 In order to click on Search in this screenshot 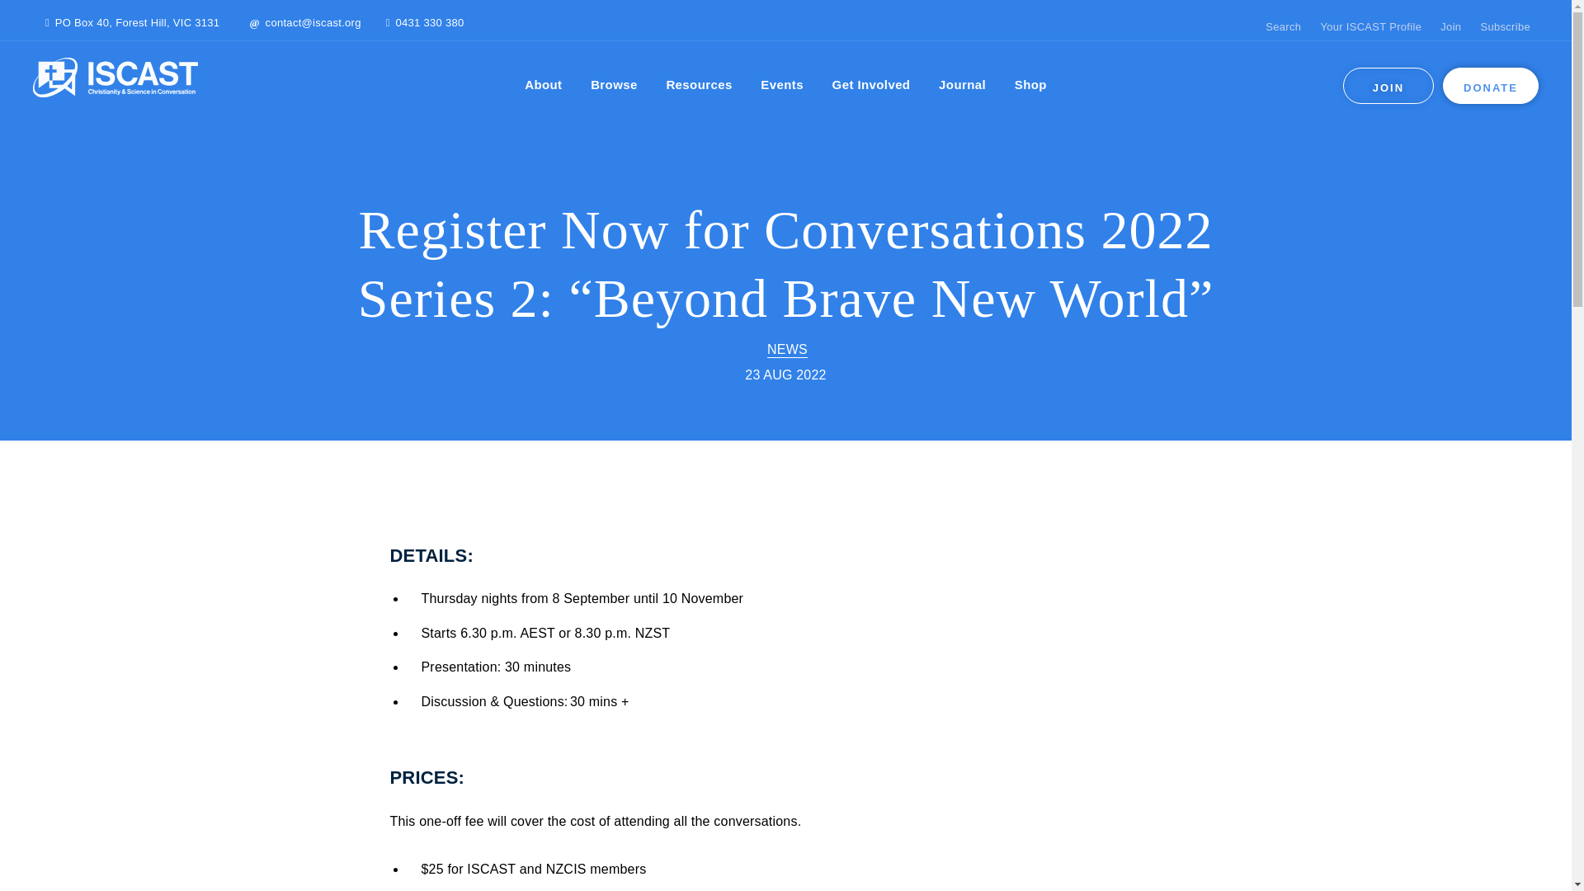, I will do `click(1283, 26)`.